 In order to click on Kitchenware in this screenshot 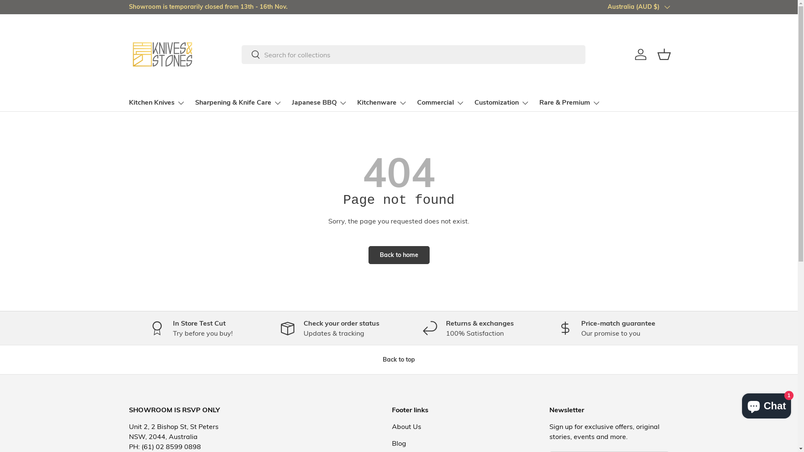, I will do `click(382, 103)`.